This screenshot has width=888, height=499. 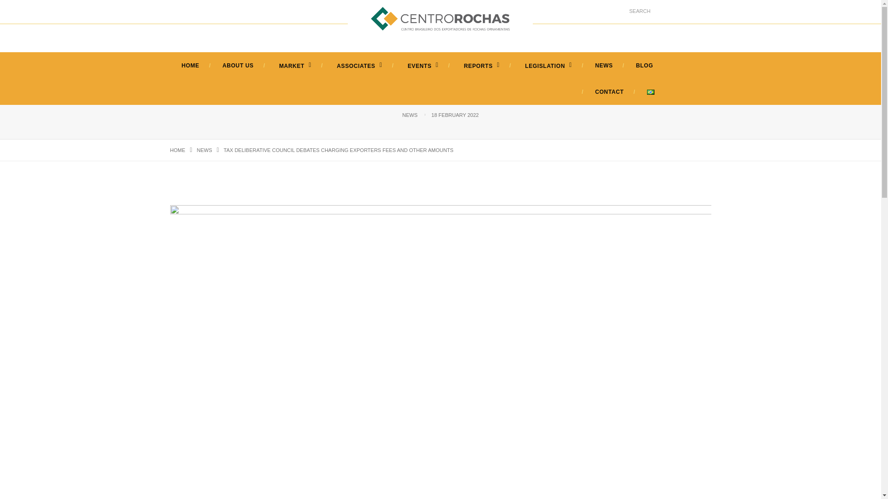 What do you see at coordinates (604, 66) in the screenshot?
I see `NEWS` at bounding box center [604, 66].